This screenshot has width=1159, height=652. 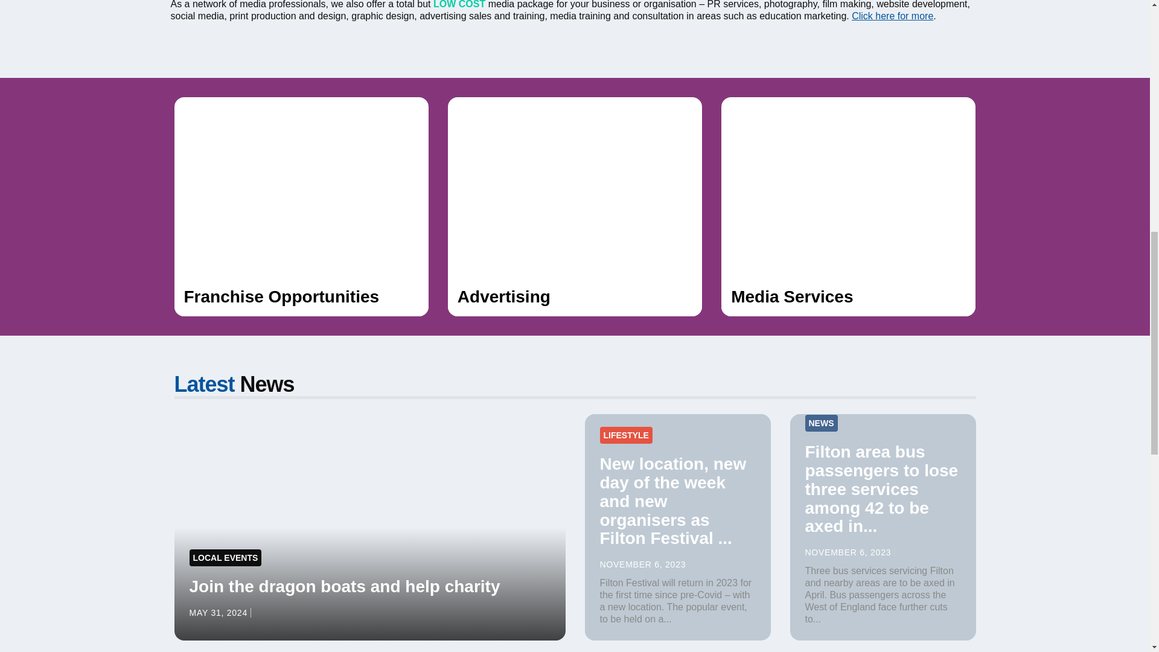 What do you see at coordinates (848, 206) in the screenshot?
I see `Media Services` at bounding box center [848, 206].